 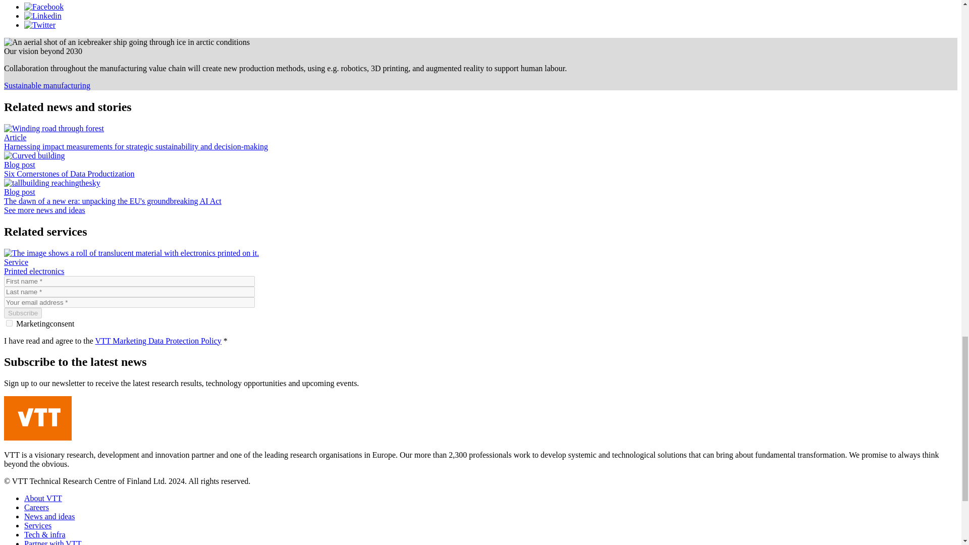 What do you see at coordinates (22, 313) in the screenshot?
I see `Subscribe` at bounding box center [22, 313].